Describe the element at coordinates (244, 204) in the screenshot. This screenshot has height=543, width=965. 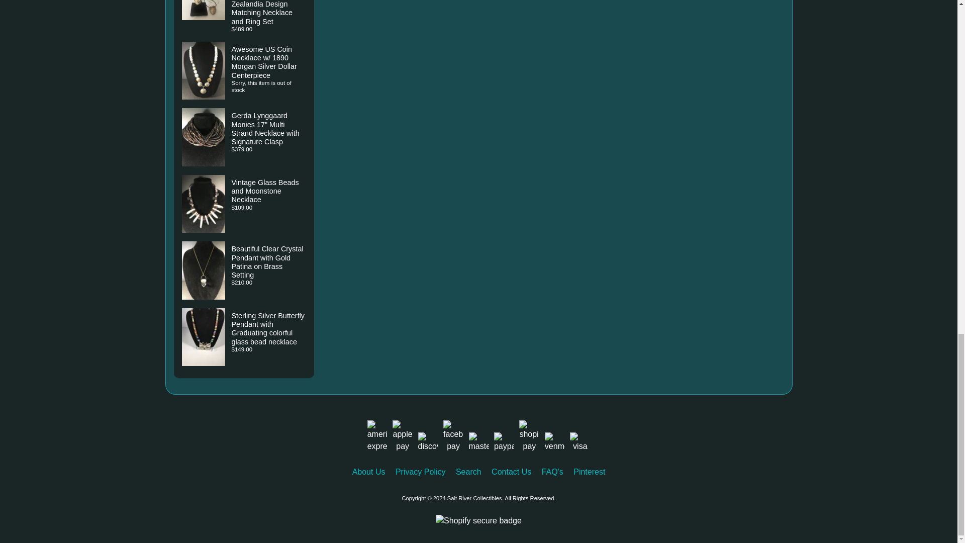
I see `Vintage Glass Beads and Moonstone Necklace` at that location.